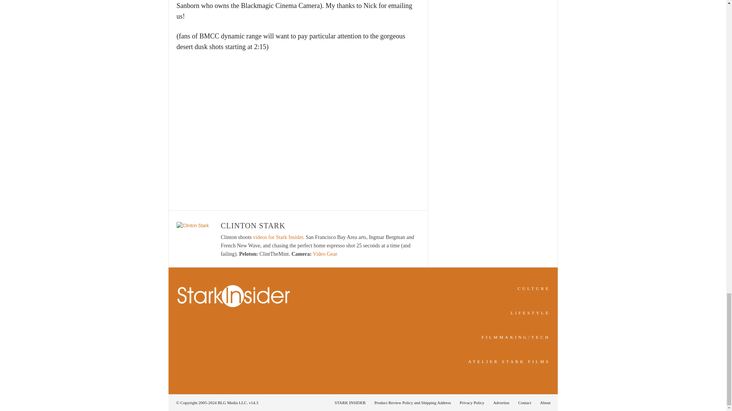 The image size is (732, 411). Describe the element at coordinates (509, 361) in the screenshot. I see `ATELIER STARK FILMS` at that location.